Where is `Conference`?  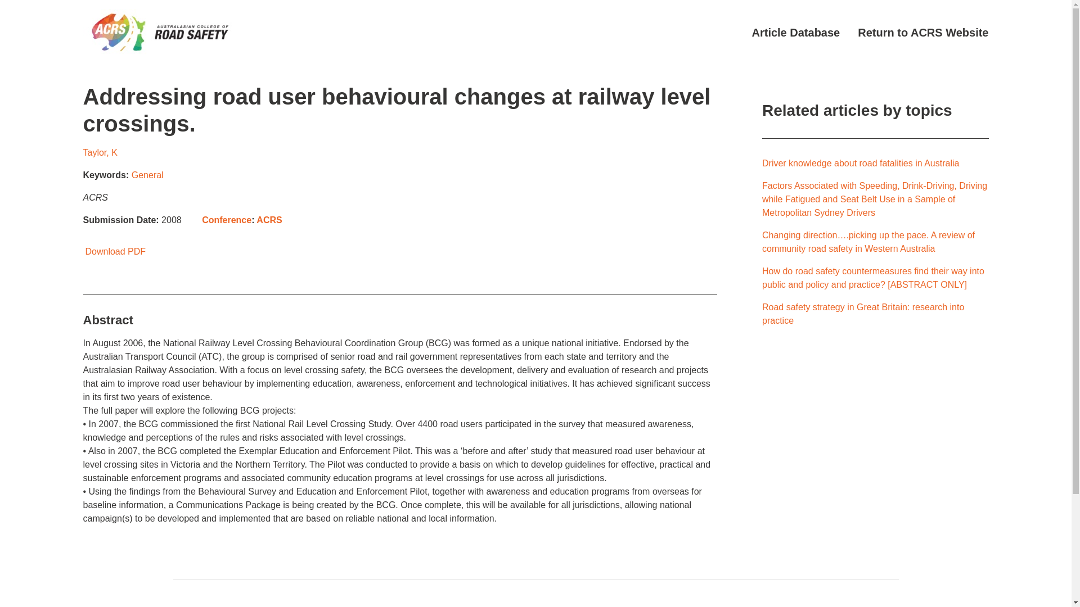 Conference is located at coordinates (227, 220).